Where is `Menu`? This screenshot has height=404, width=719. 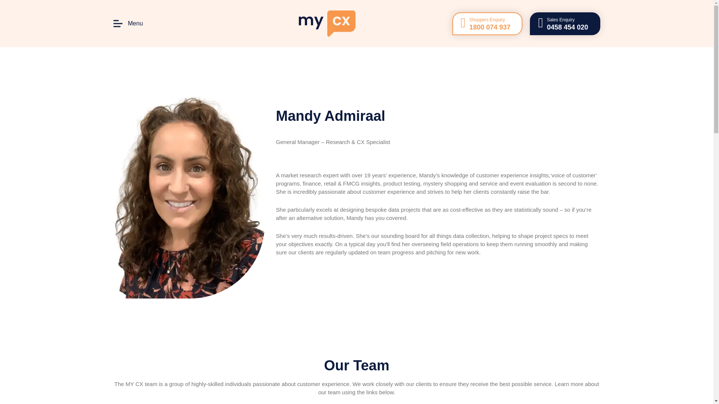
Menu is located at coordinates (127, 23).